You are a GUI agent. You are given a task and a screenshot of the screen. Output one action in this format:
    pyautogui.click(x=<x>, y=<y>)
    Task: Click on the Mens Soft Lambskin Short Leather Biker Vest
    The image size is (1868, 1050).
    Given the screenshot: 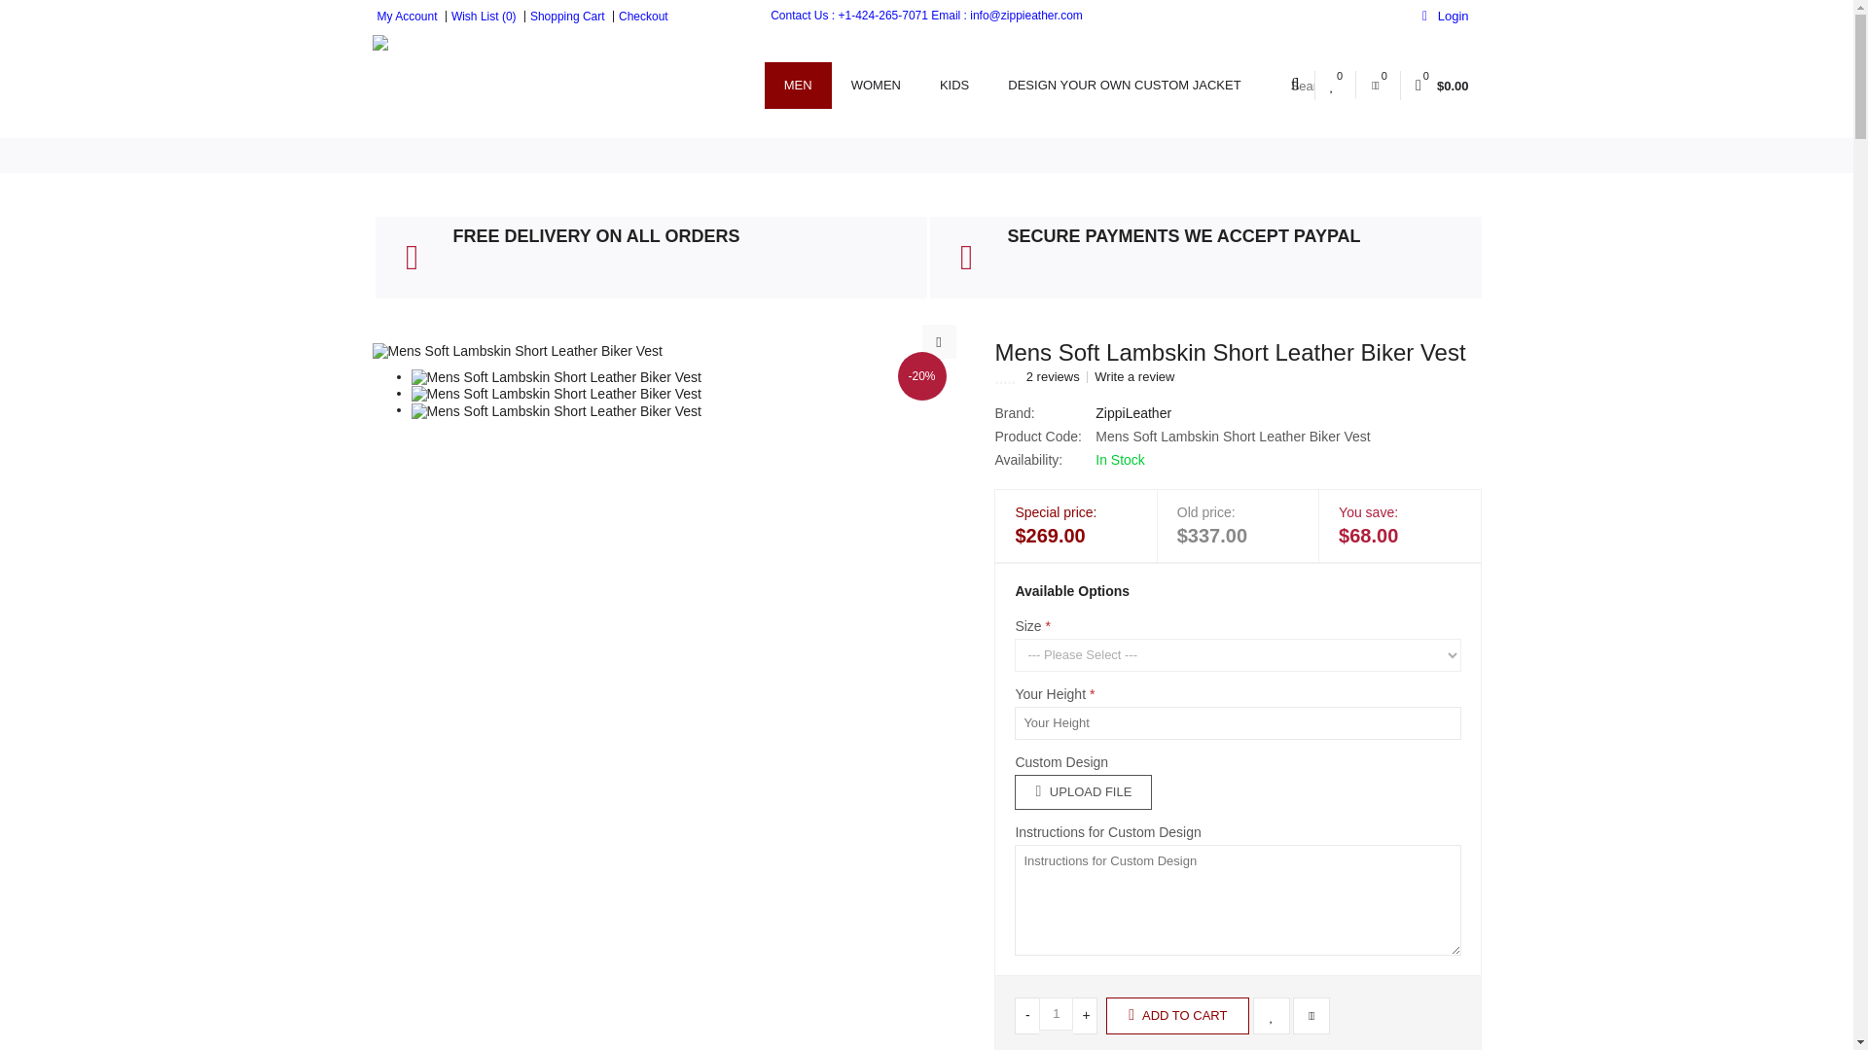 What is the action you would take?
    pyautogui.click(x=556, y=410)
    